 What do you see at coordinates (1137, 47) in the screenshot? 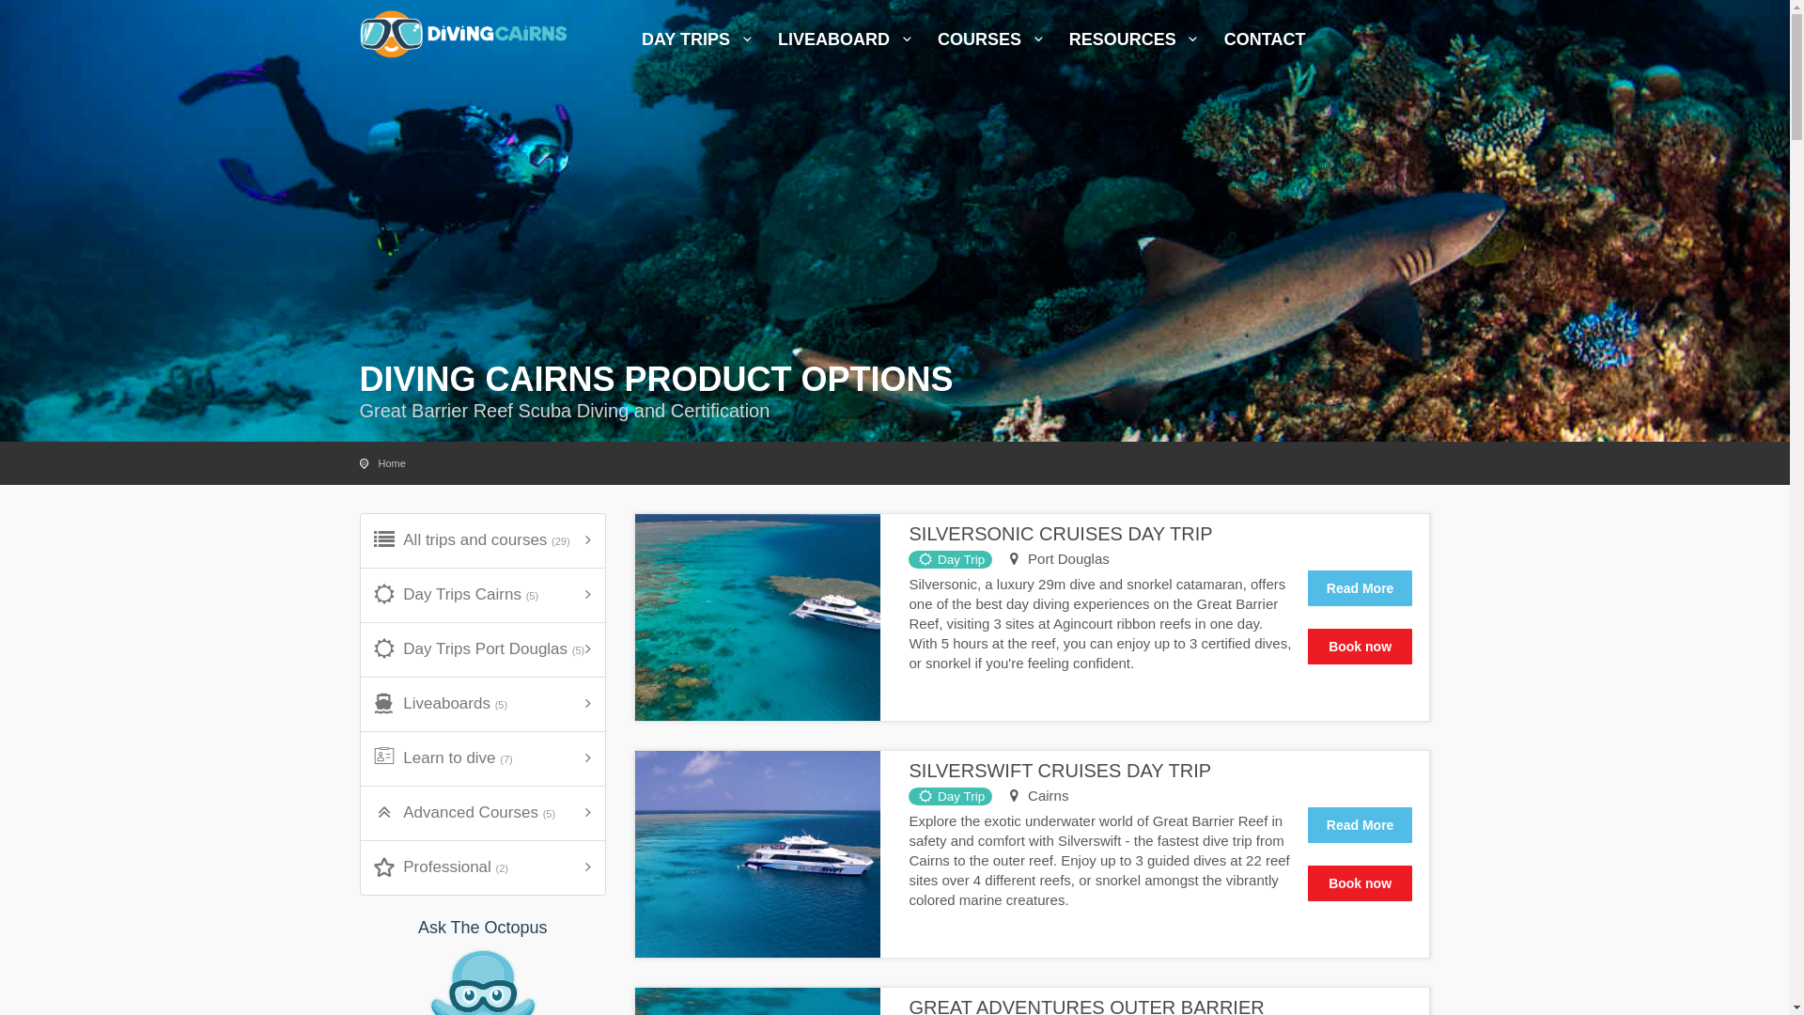
I see `RESOURCES ` at bounding box center [1137, 47].